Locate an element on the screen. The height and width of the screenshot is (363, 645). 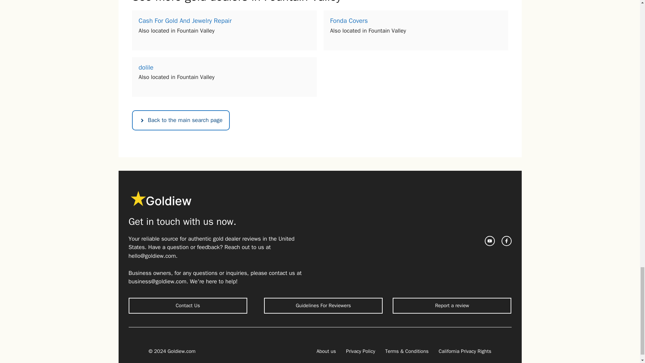
Contact Us is located at coordinates (187, 306).